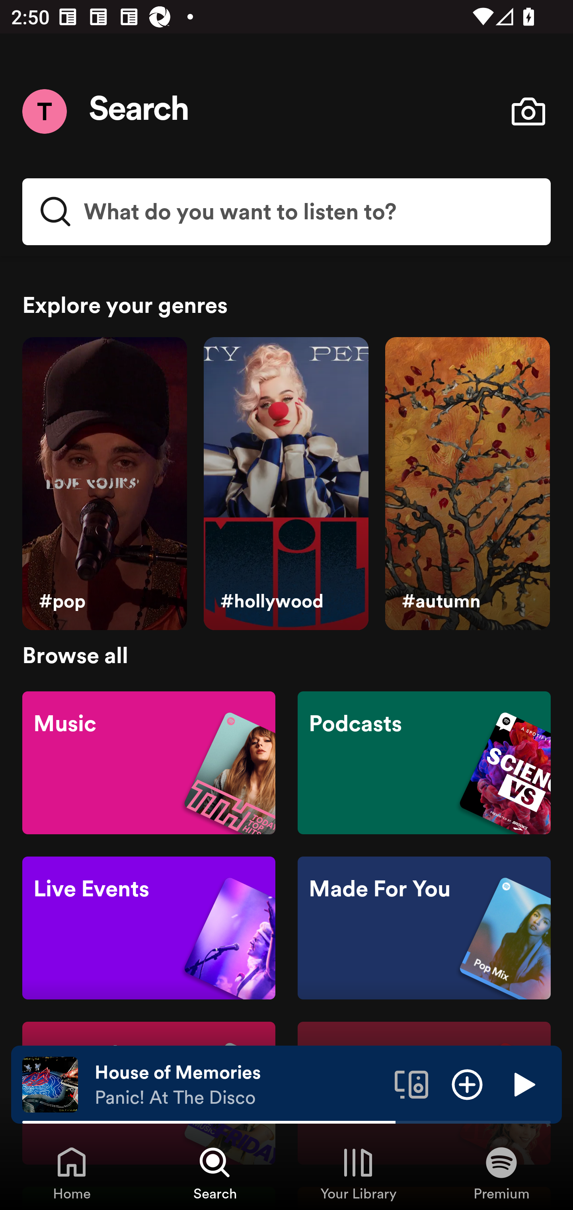  What do you see at coordinates (286, 484) in the screenshot?
I see `#hollywood` at bounding box center [286, 484].